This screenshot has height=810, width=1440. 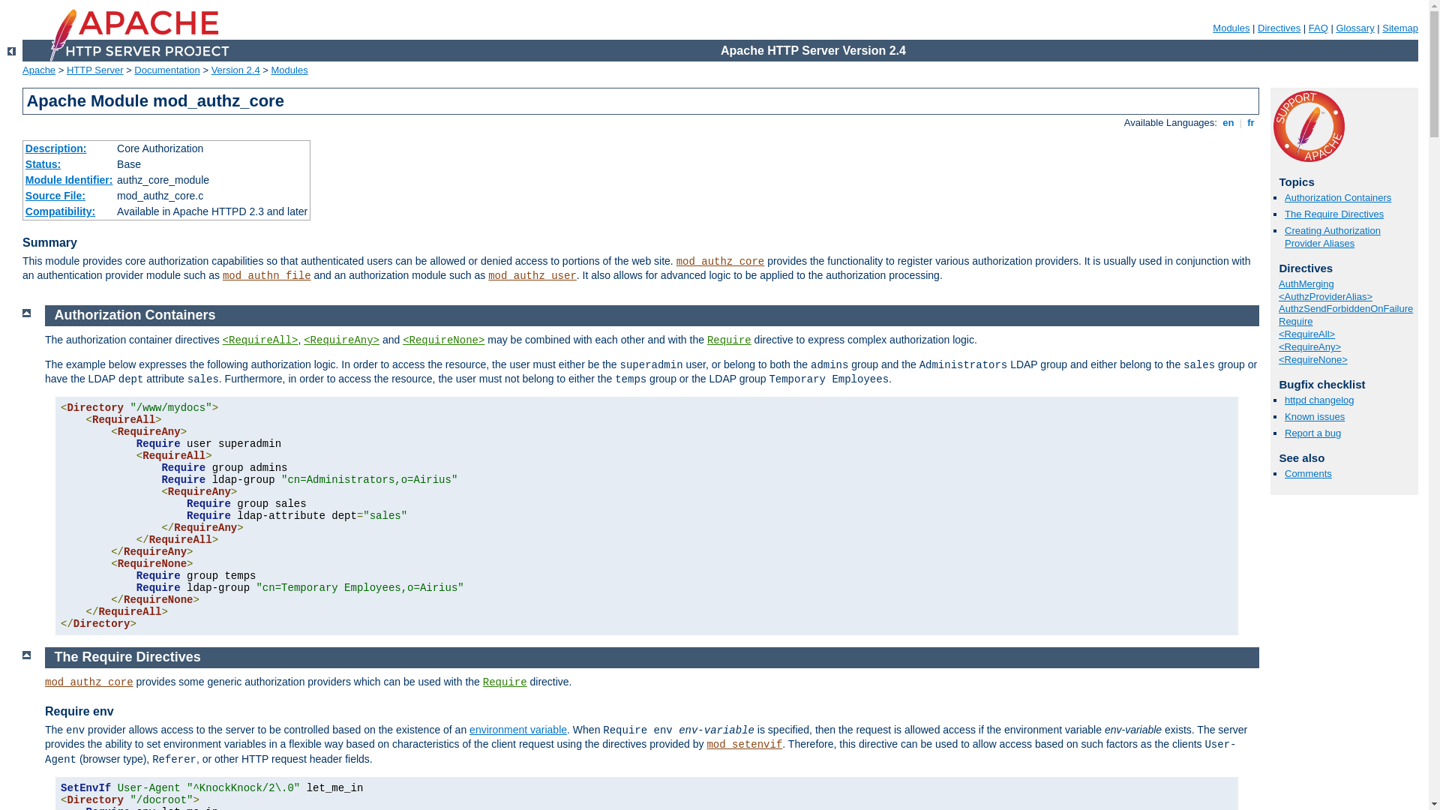 What do you see at coordinates (342, 340) in the screenshot?
I see `<RequireAny>` at bounding box center [342, 340].